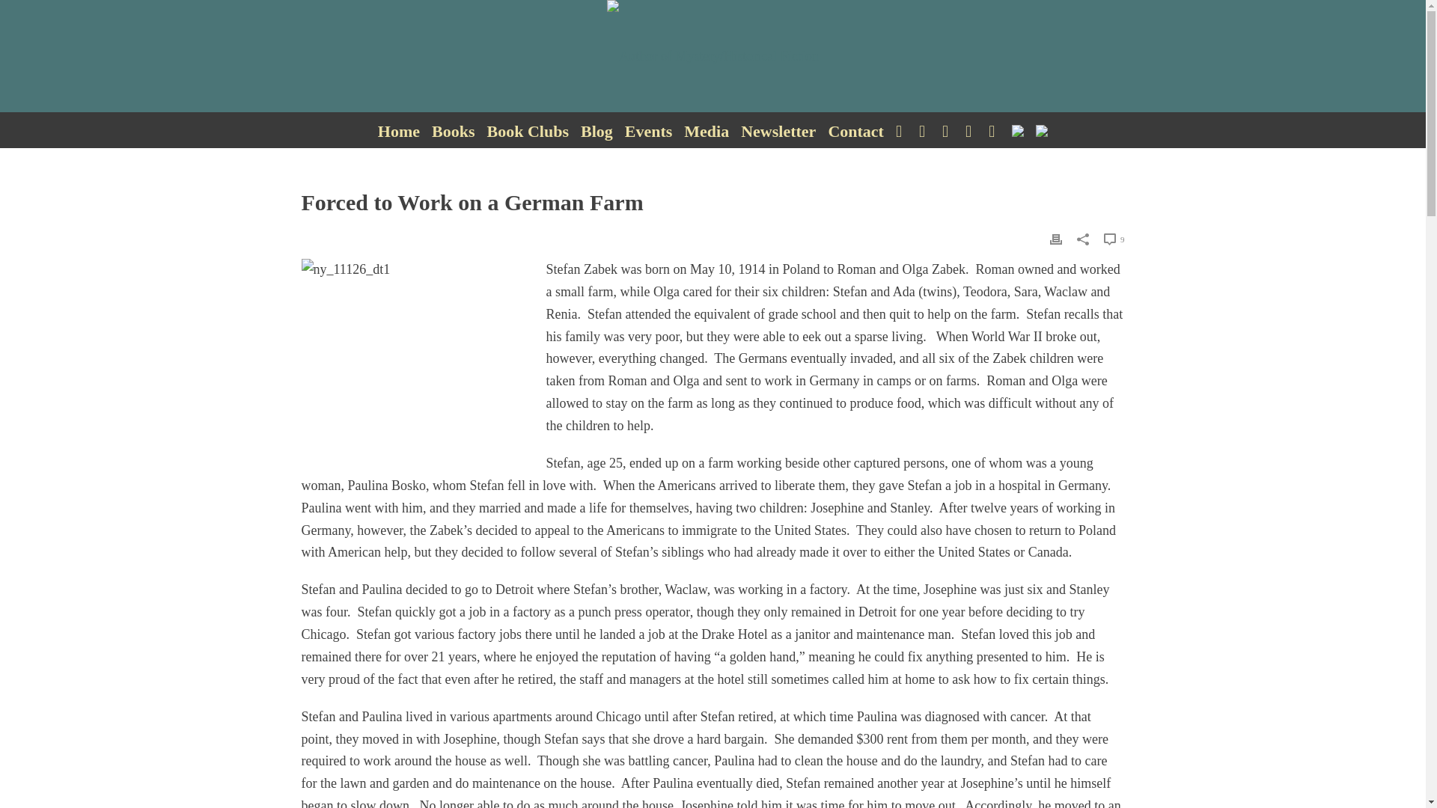  Describe the element at coordinates (452, 131) in the screenshot. I see `Books` at that location.